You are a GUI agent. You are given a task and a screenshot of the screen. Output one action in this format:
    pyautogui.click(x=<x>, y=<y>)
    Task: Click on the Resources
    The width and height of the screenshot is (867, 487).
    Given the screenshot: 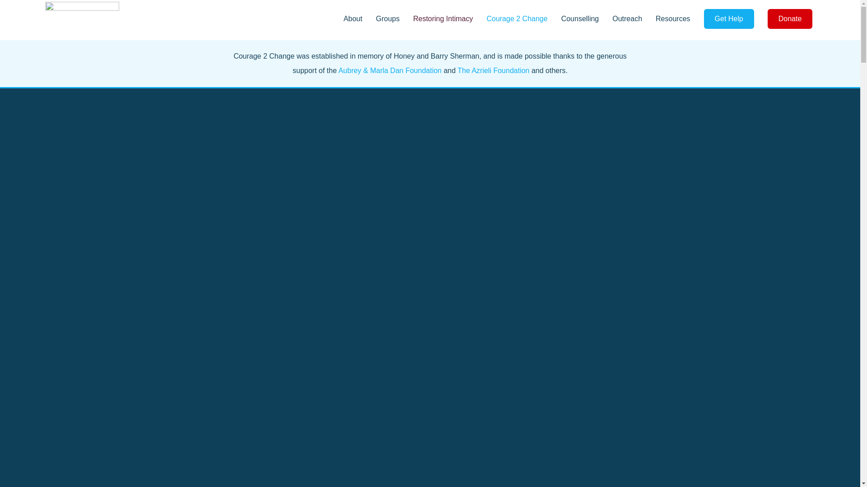 What is the action you would take?
    pyautogui.click(x=679, y=19)
    